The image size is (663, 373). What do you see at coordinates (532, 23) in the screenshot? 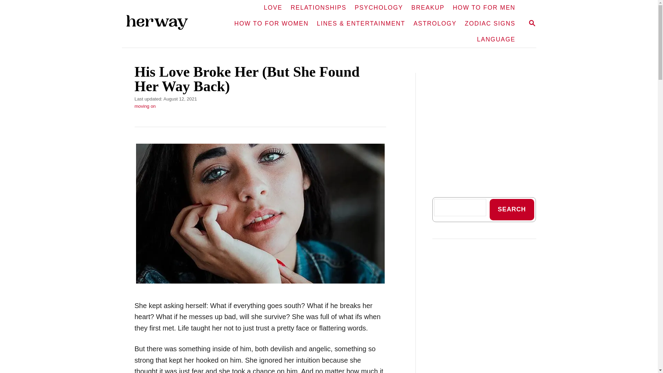
I see `Her Way` at bounding box center [532, 23].